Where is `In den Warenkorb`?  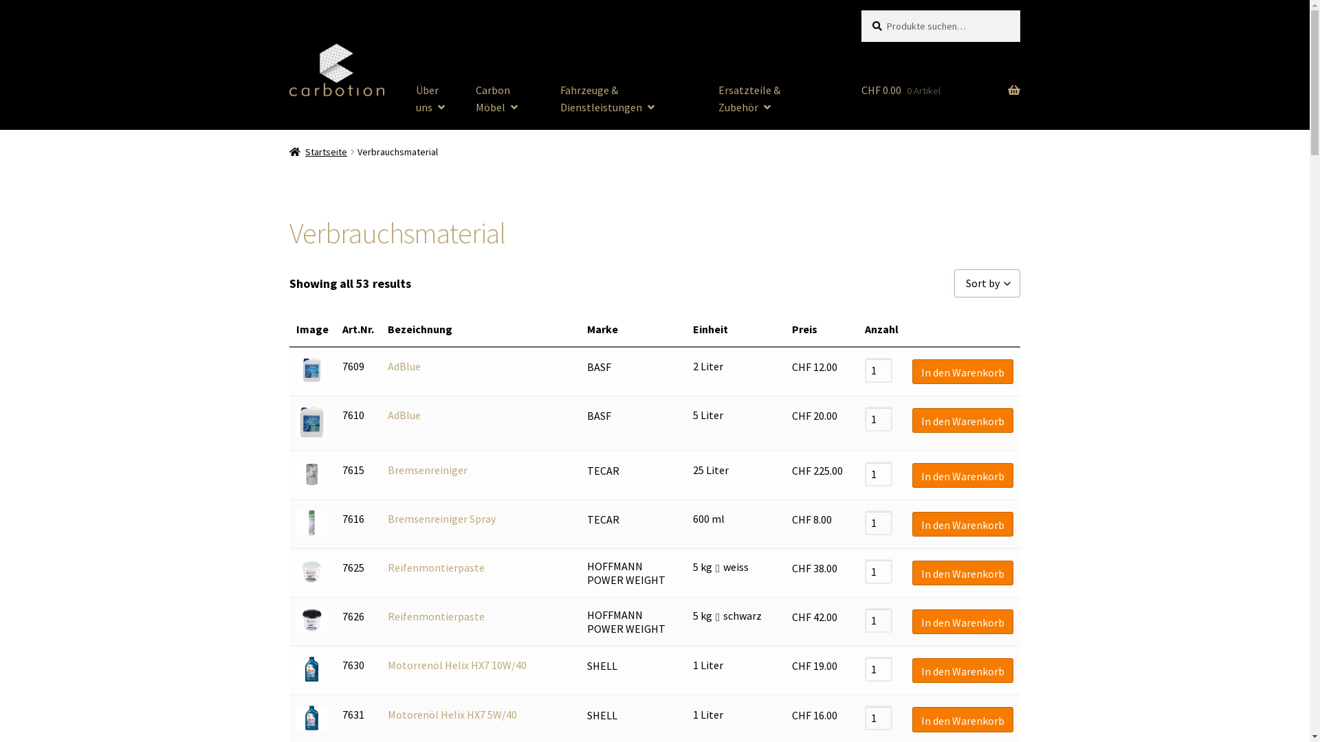 In den Warenkorb is located at coordinates (962, 671).